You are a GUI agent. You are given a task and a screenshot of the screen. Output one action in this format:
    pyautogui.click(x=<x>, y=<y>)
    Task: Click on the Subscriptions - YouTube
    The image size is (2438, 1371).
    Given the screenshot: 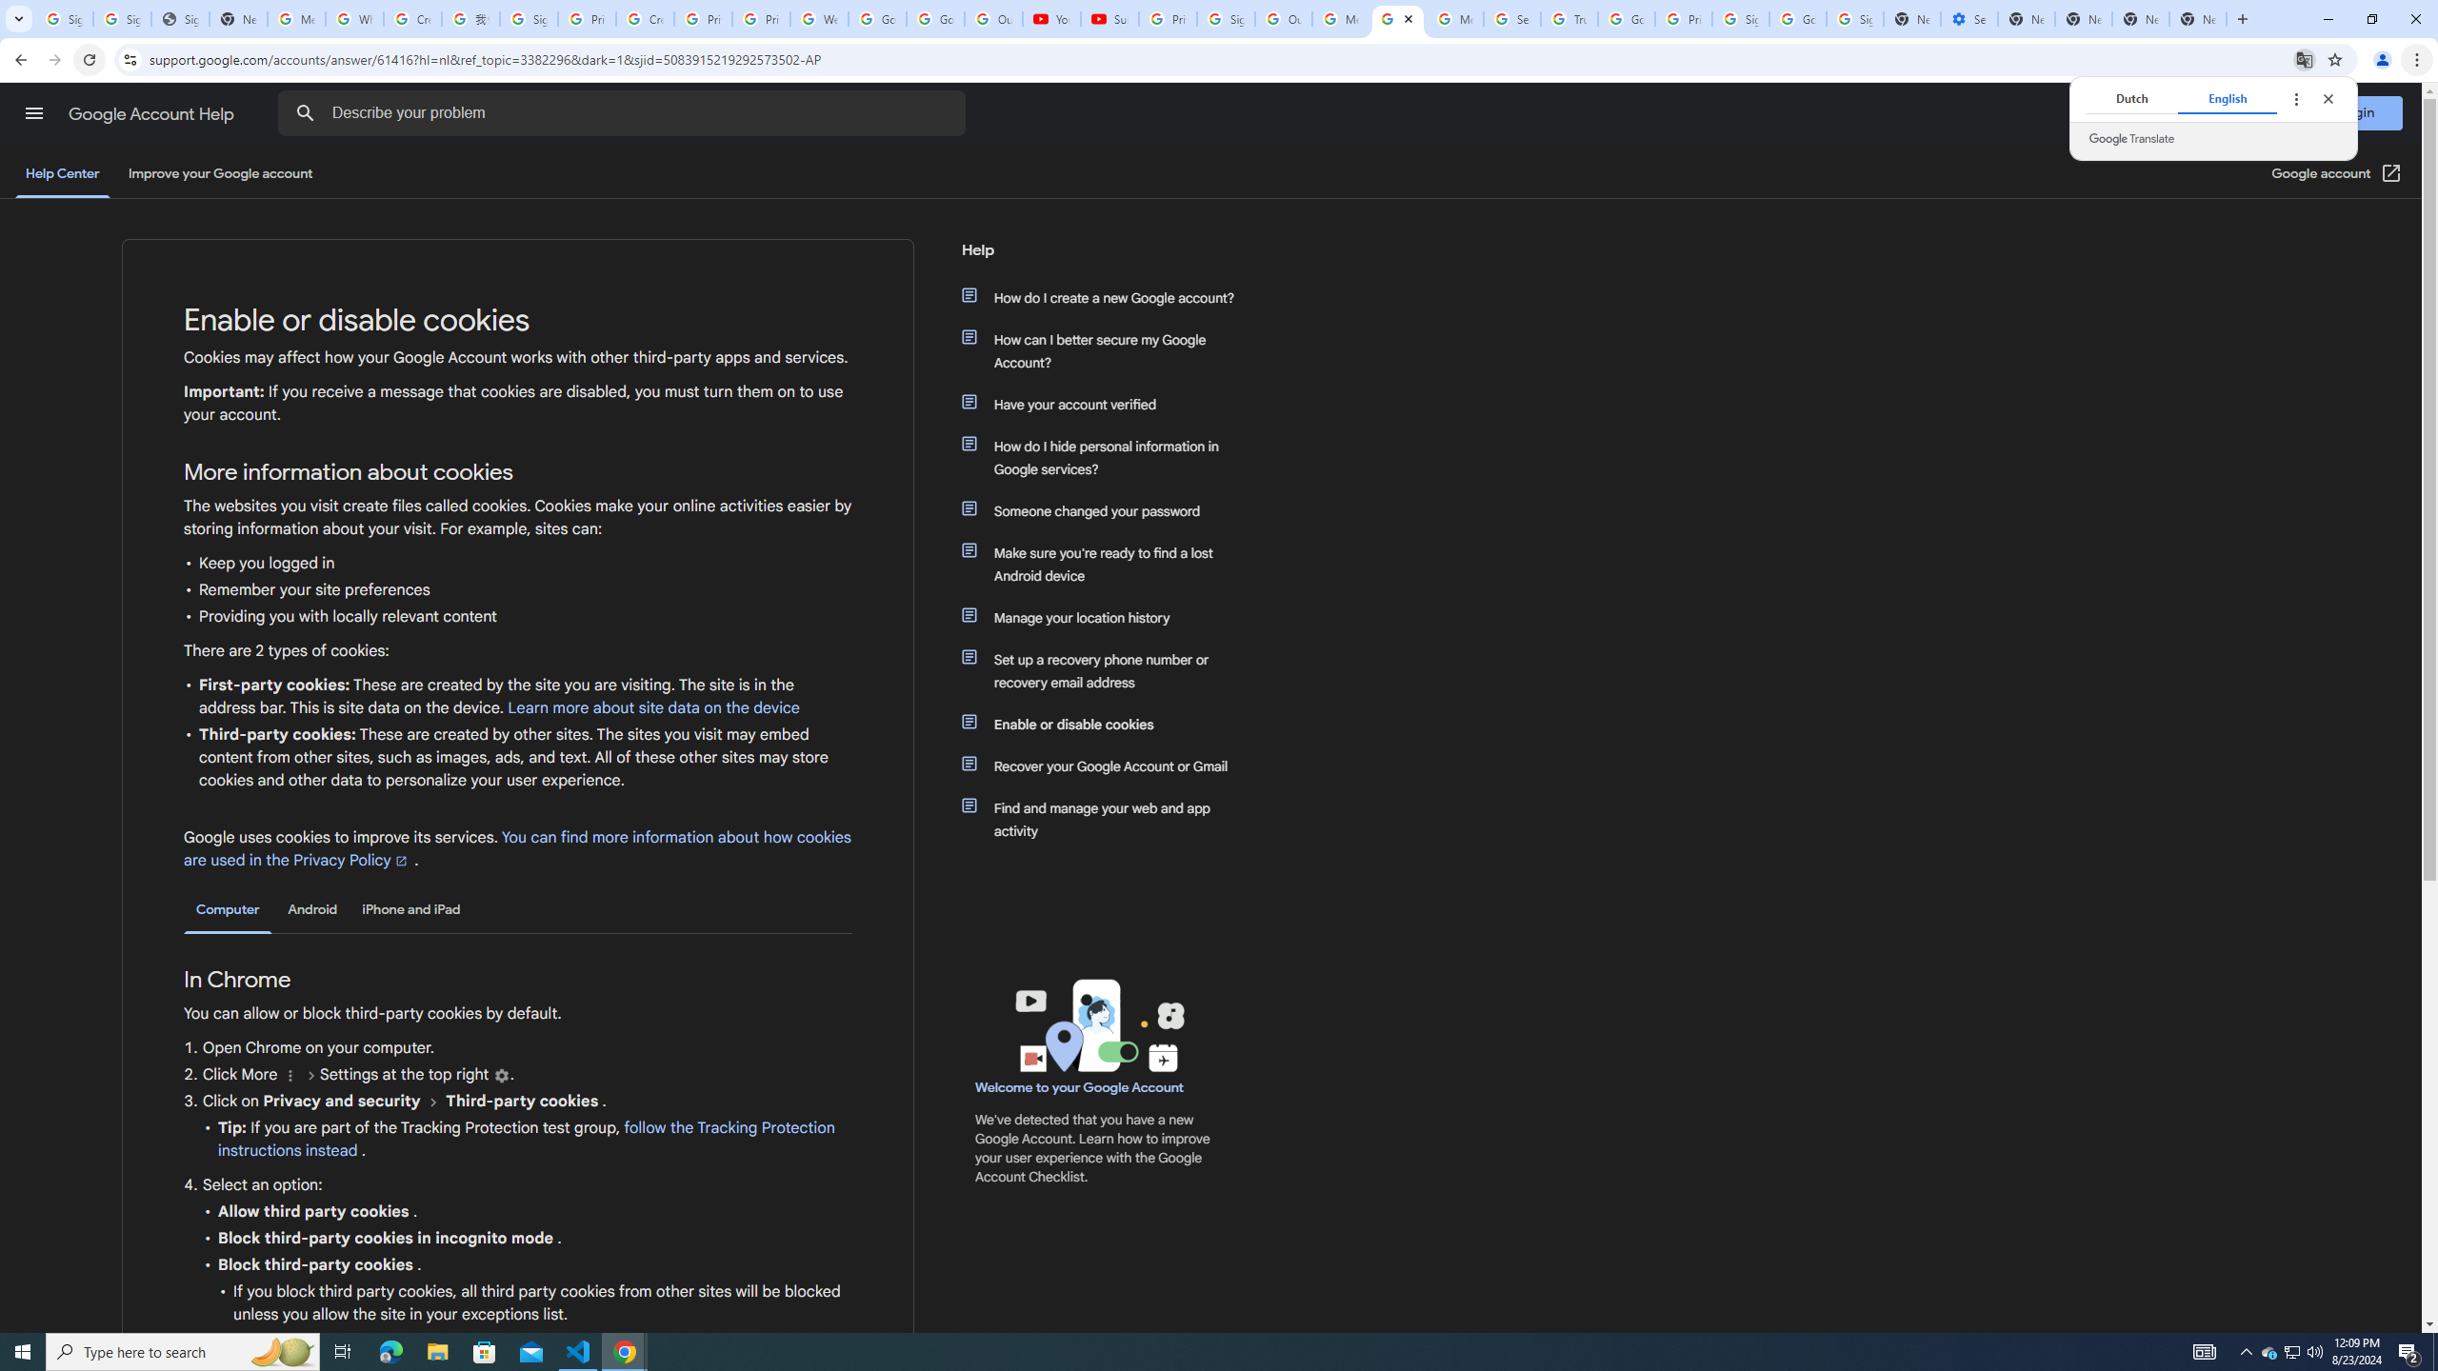 What is the action you would take?
    pyautogui.click(x=1110, y=19)
    